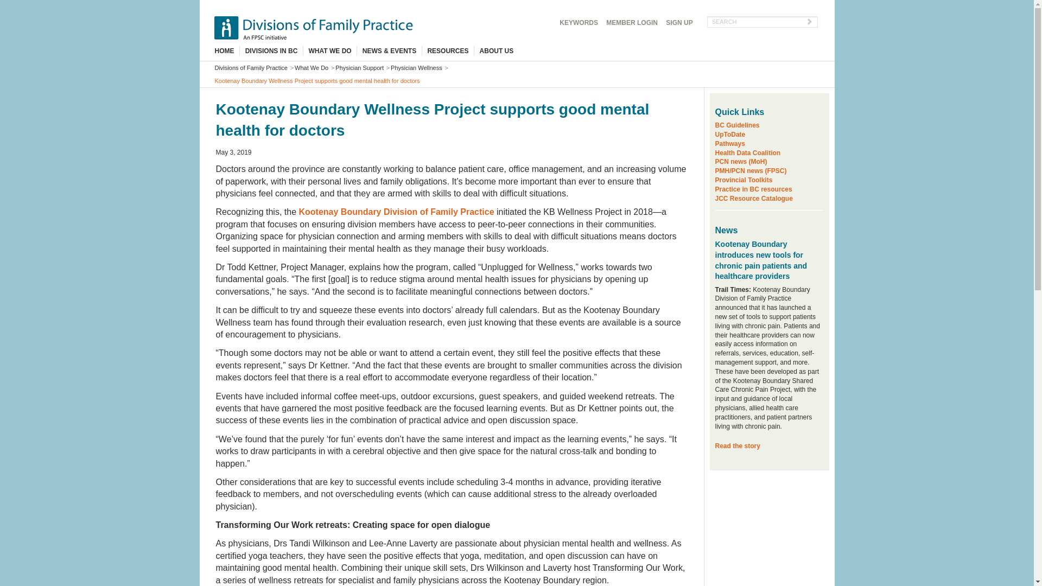 The image size is (1042, 586). Describe the element at coordinates (271, 50) in the screenshot. I see `DIVISIONS IN BC` at that location.